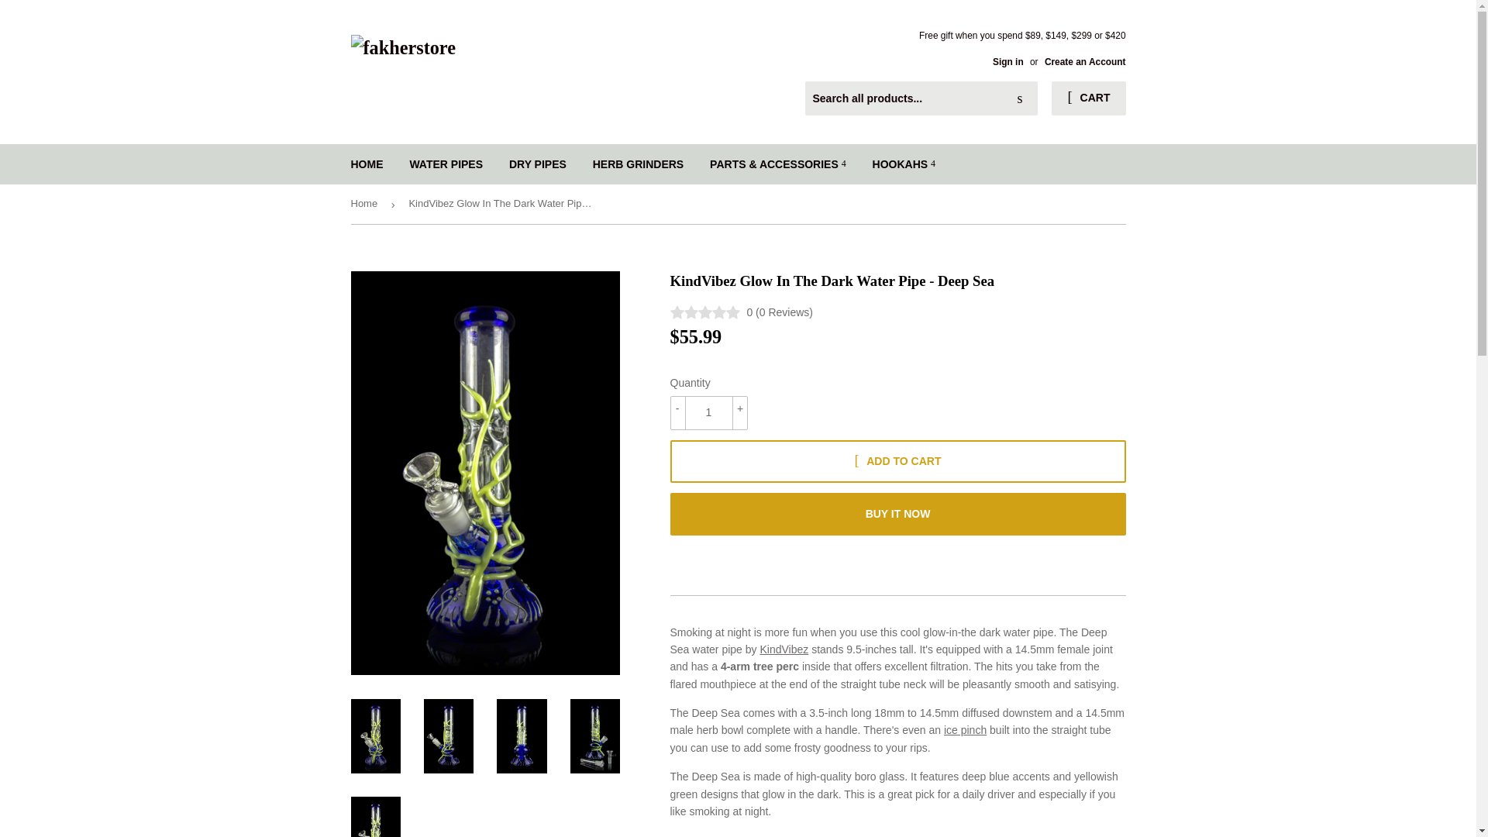 Image resolution: width=1488 pixels, height=837 pixels. I want to click on Search, so click(1020, 99).